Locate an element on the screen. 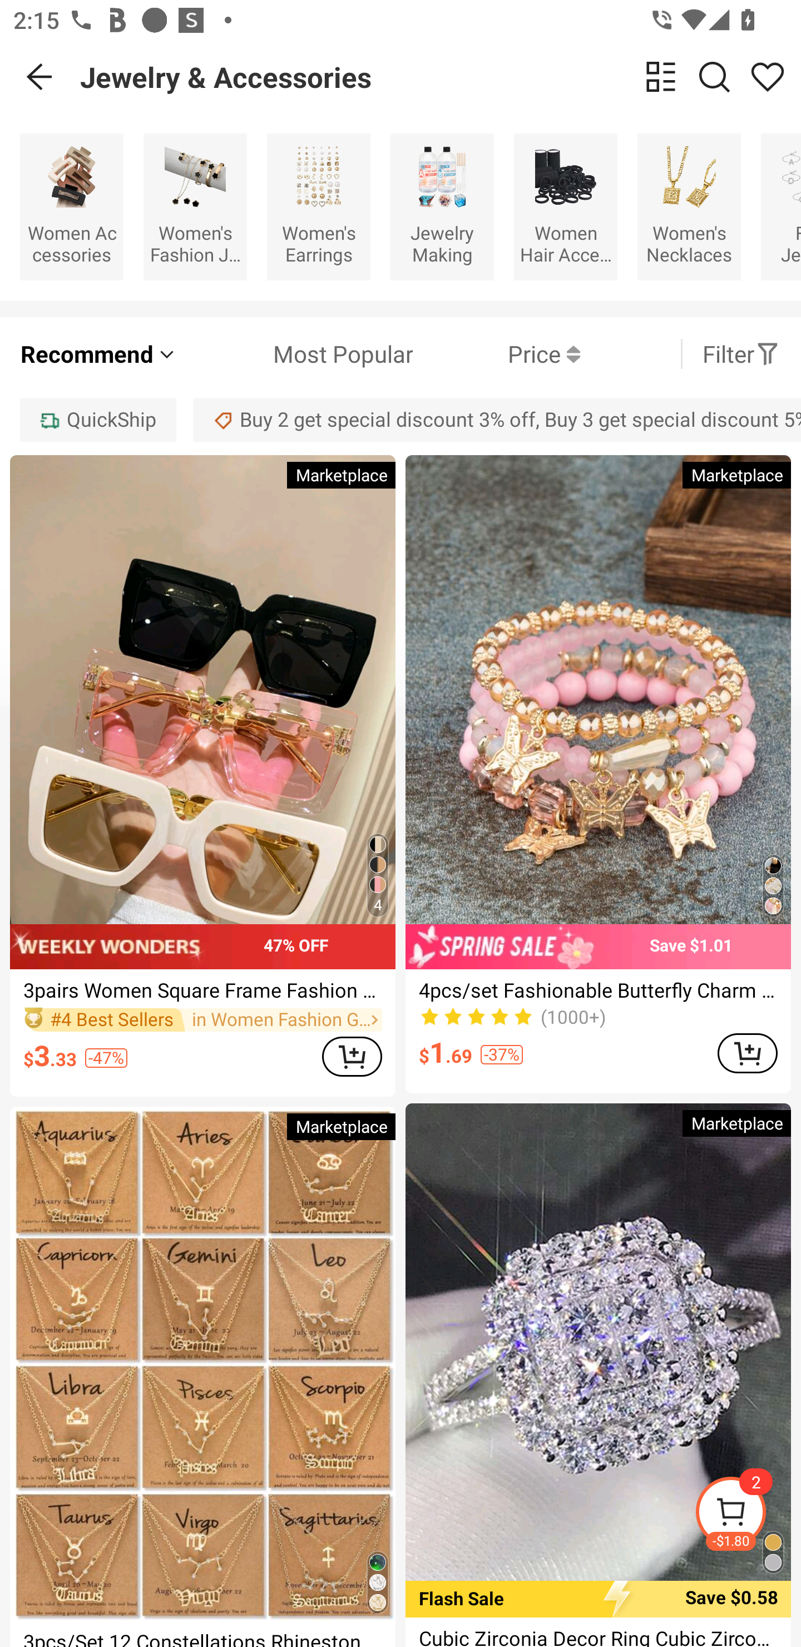  QuickShip is located at coordinates (98, 420).